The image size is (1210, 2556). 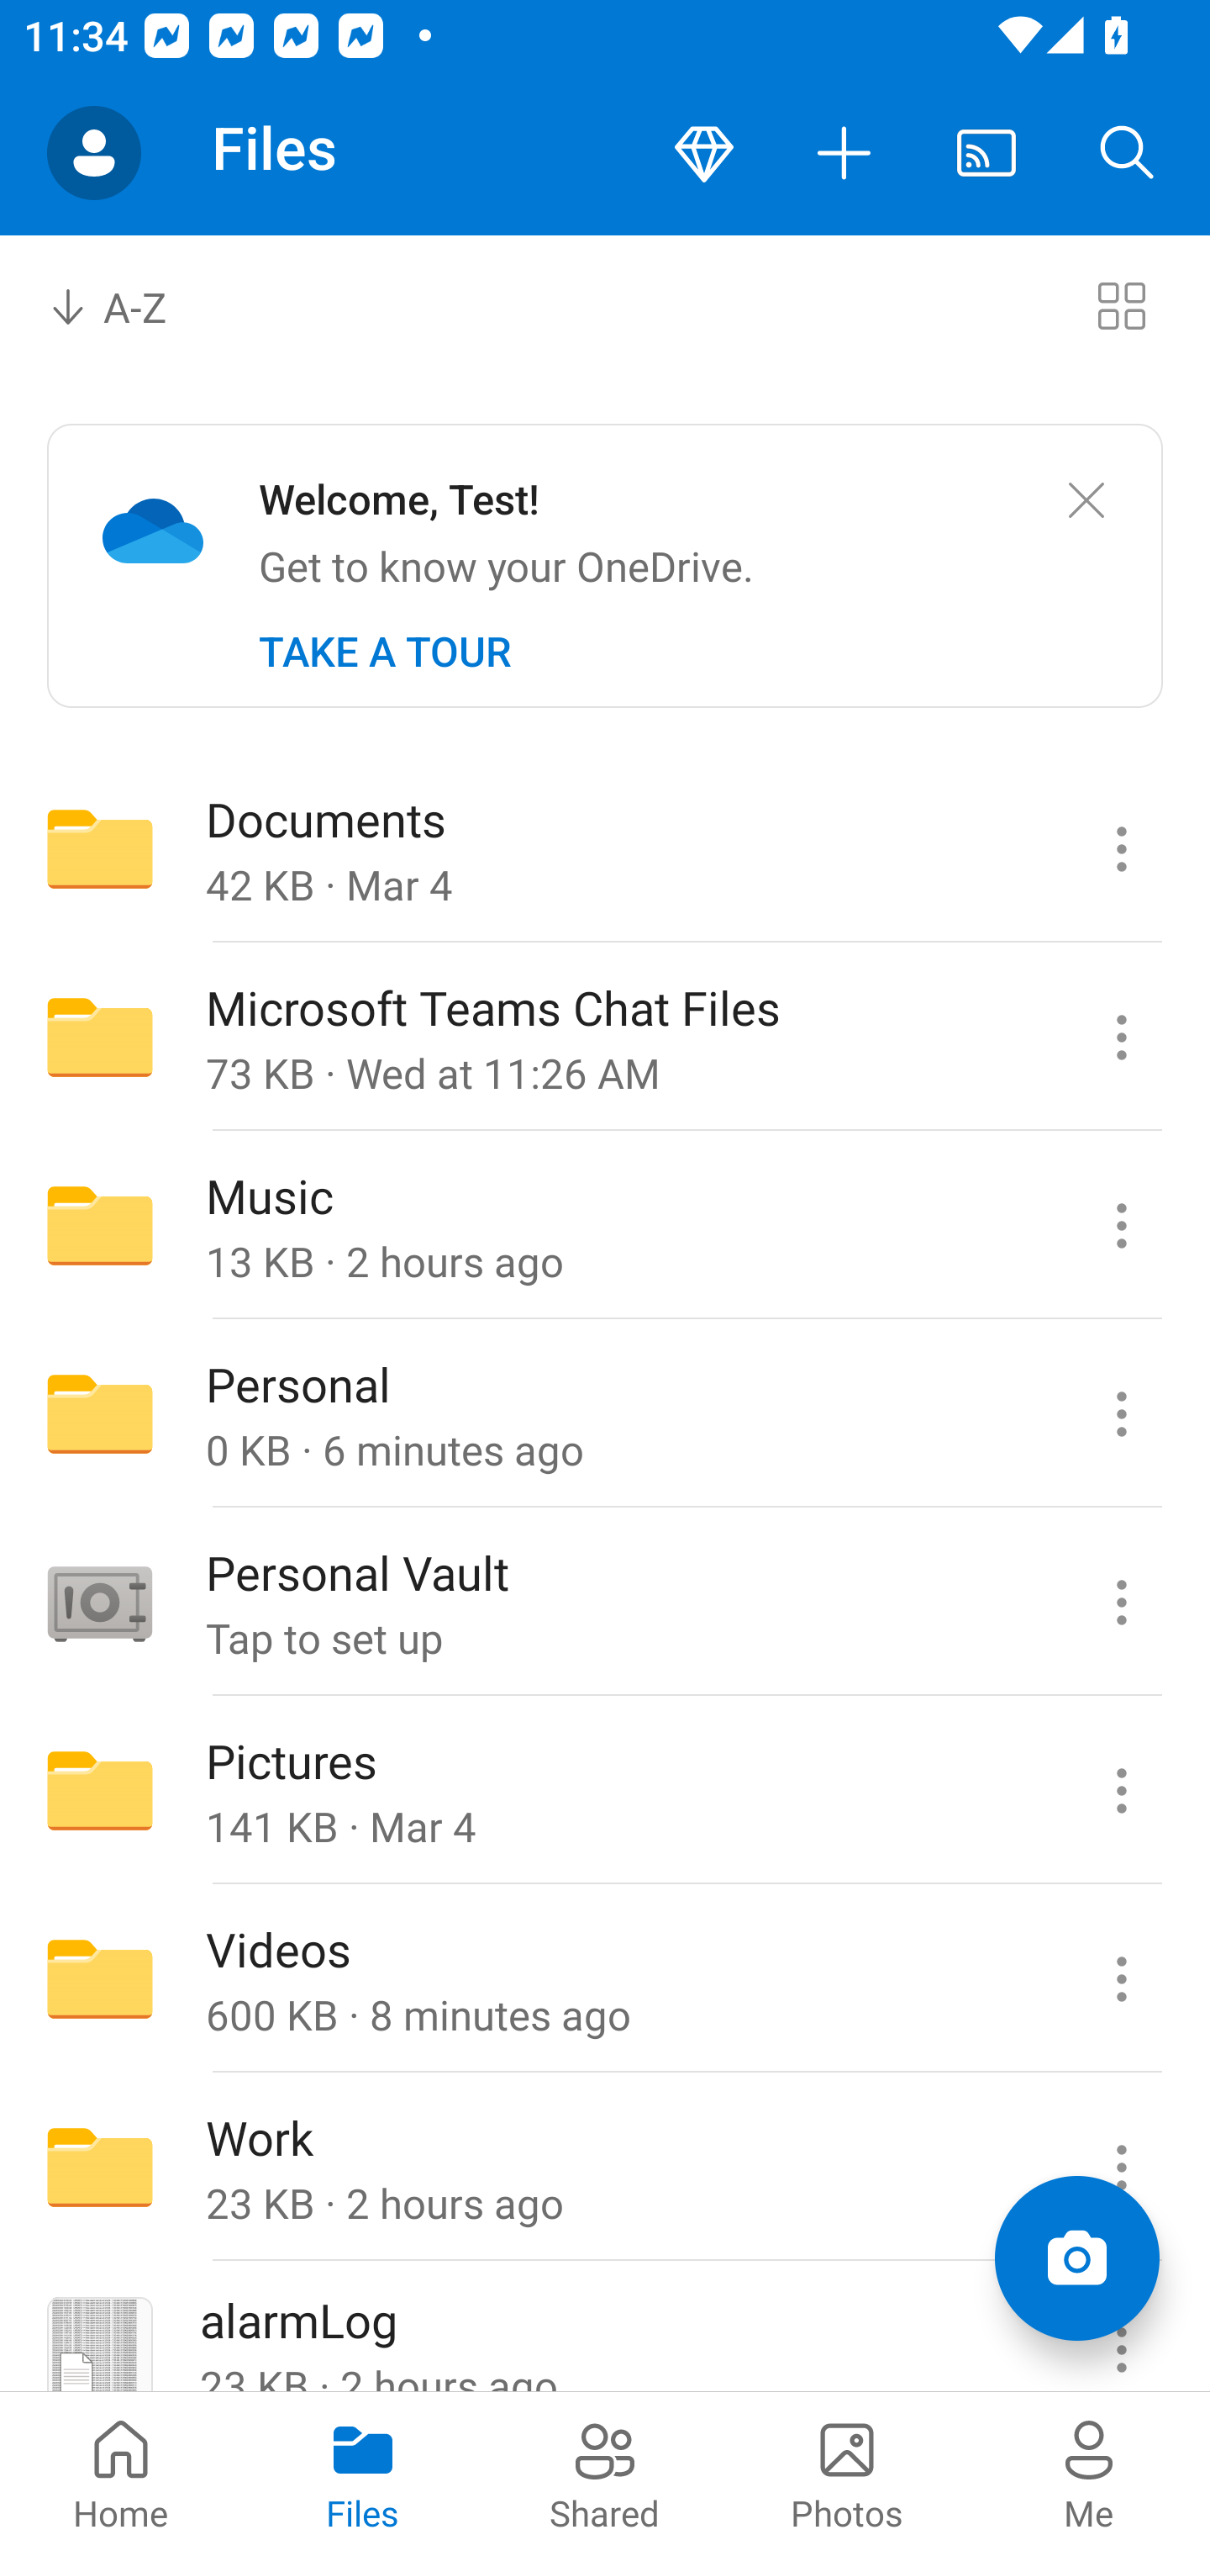 I want to click on Account switcher, so click(x=94, y=153).